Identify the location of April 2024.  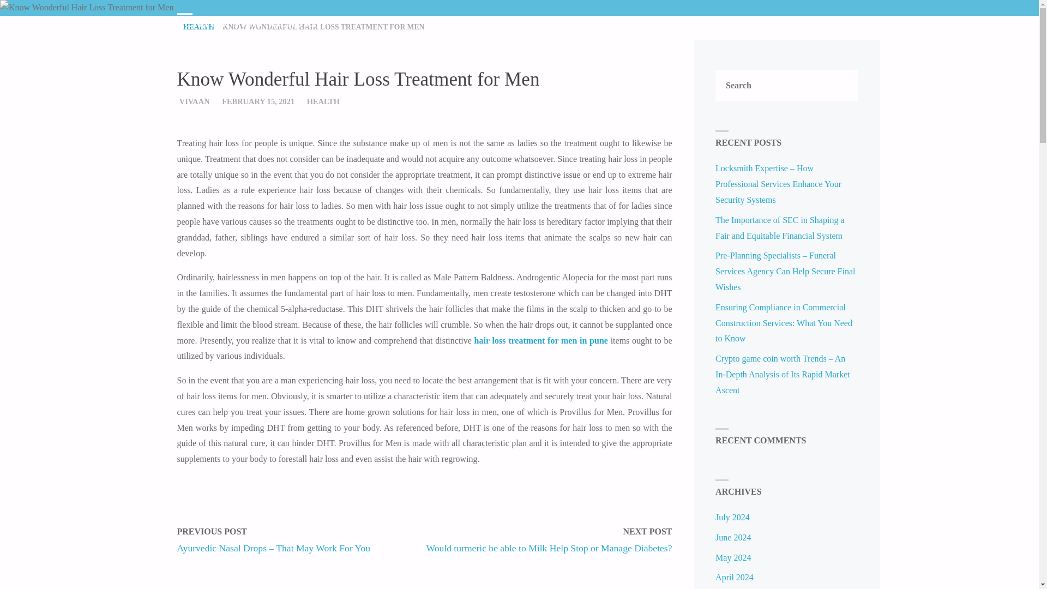
(734, 577).